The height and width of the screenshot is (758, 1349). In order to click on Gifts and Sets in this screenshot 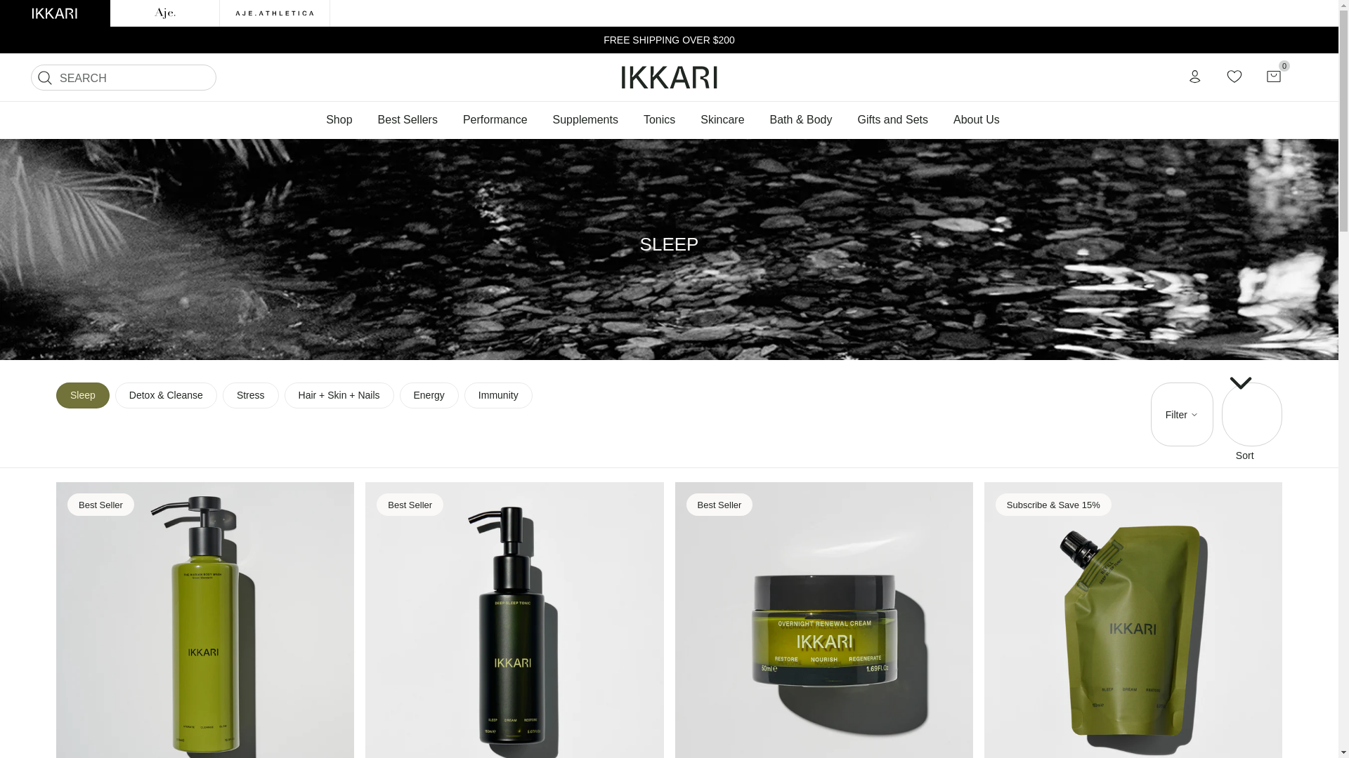, I will do `click(892, 119)`.